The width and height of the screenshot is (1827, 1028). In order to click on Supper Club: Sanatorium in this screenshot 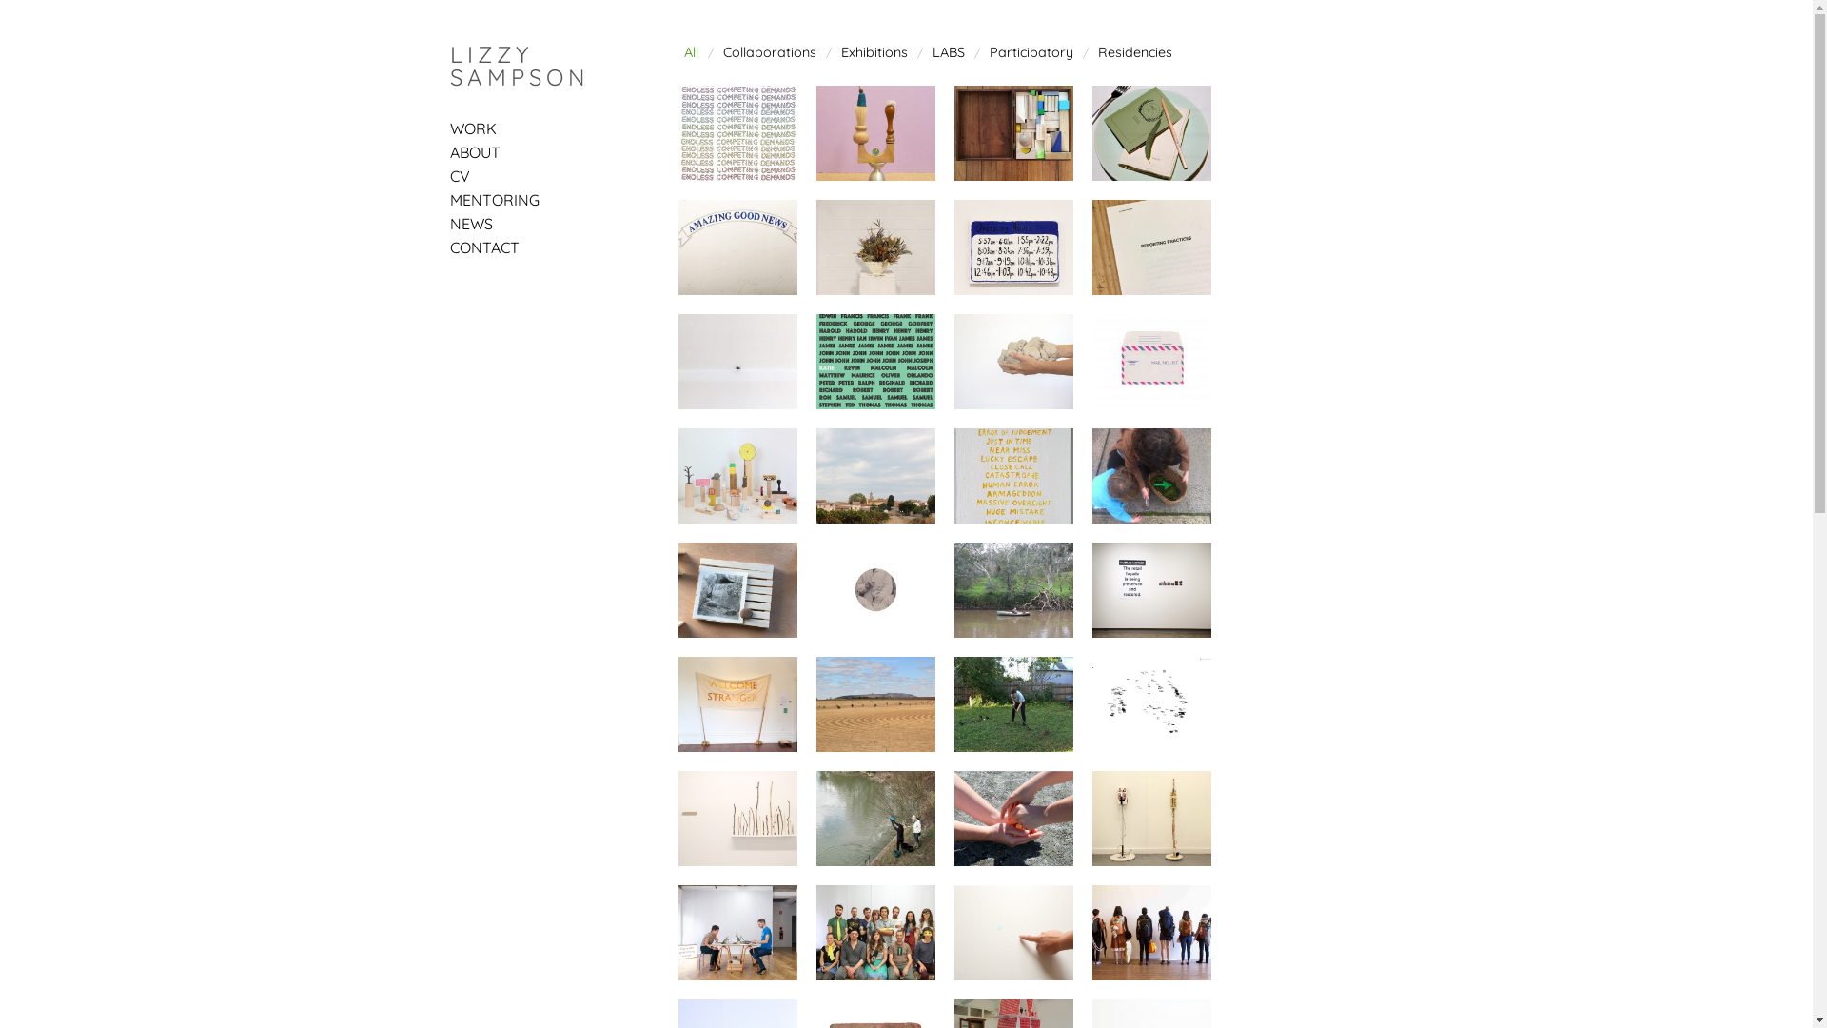, I will do `click(1151, 133)`.